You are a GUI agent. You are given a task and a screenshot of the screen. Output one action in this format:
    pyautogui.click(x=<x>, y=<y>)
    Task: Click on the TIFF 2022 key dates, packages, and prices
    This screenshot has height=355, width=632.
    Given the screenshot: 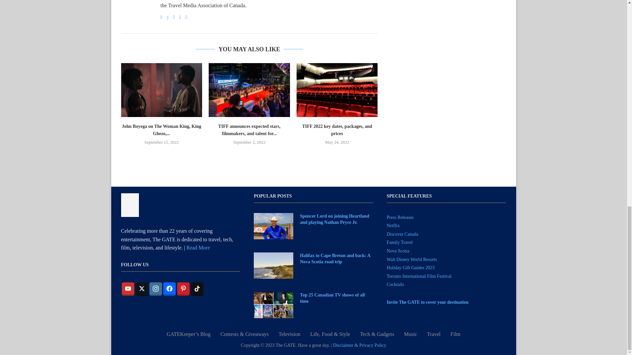 What is the action you would take?
    pyautogui.click(x=337, y=90)
    